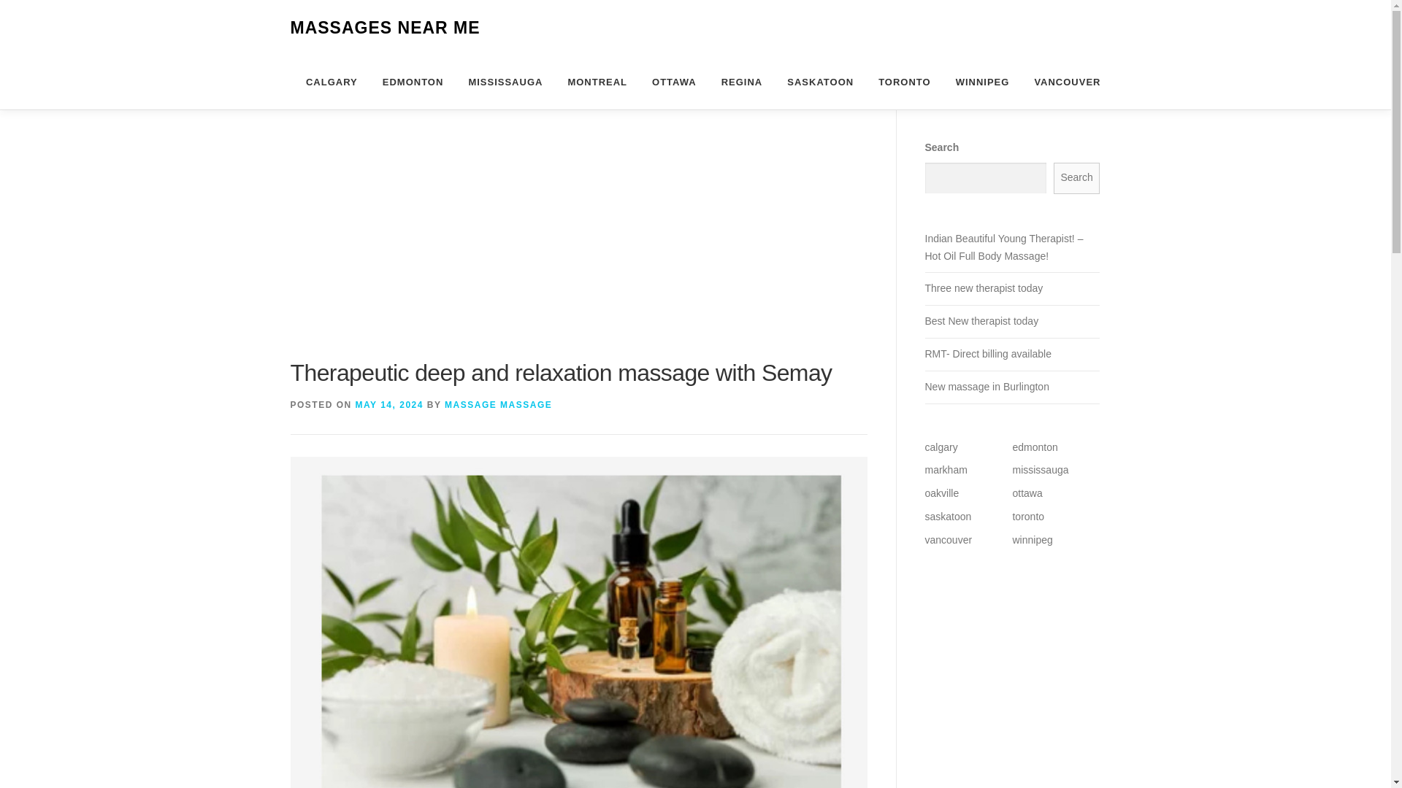 This screenshot has height=788, width=1402. Describe the element at coordinates (905, 82) in the screenshot. I see `TORONTO` at that location.